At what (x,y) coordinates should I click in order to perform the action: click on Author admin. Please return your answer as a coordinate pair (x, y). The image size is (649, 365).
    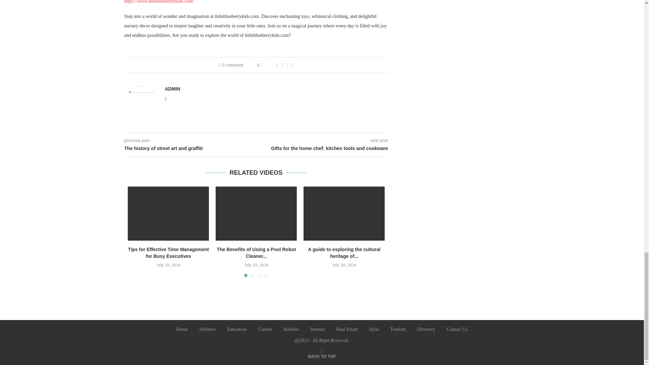
    Looking at the image, I should click on (172, 89).